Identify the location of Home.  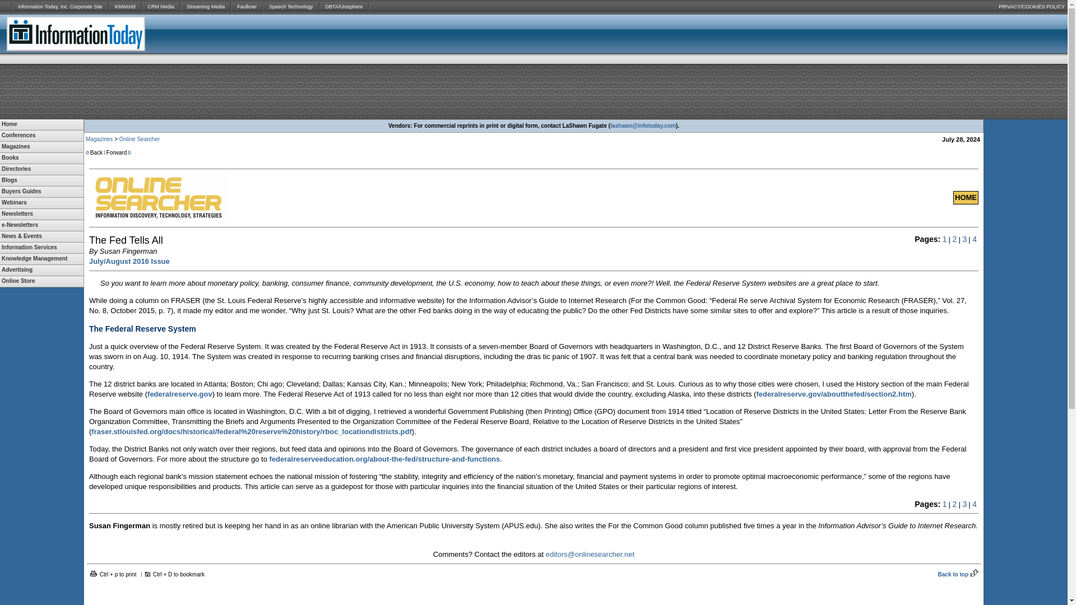
(41, 124).